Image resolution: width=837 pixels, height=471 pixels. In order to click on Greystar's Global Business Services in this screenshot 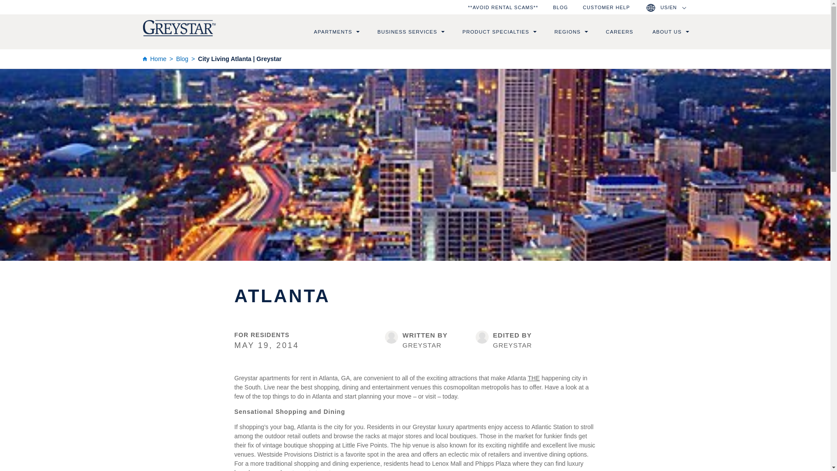, I will do `click(407, 32)`.